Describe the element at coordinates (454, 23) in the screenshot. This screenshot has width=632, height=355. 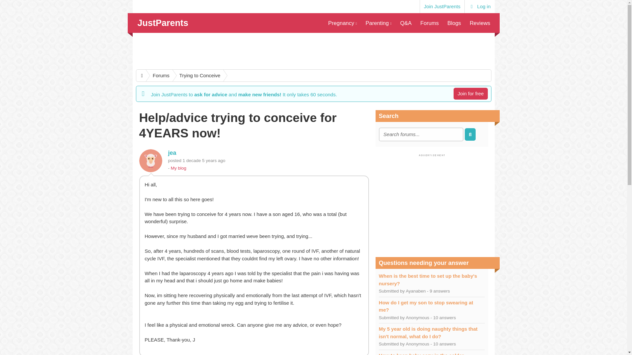
I see `Blogs` at that location.